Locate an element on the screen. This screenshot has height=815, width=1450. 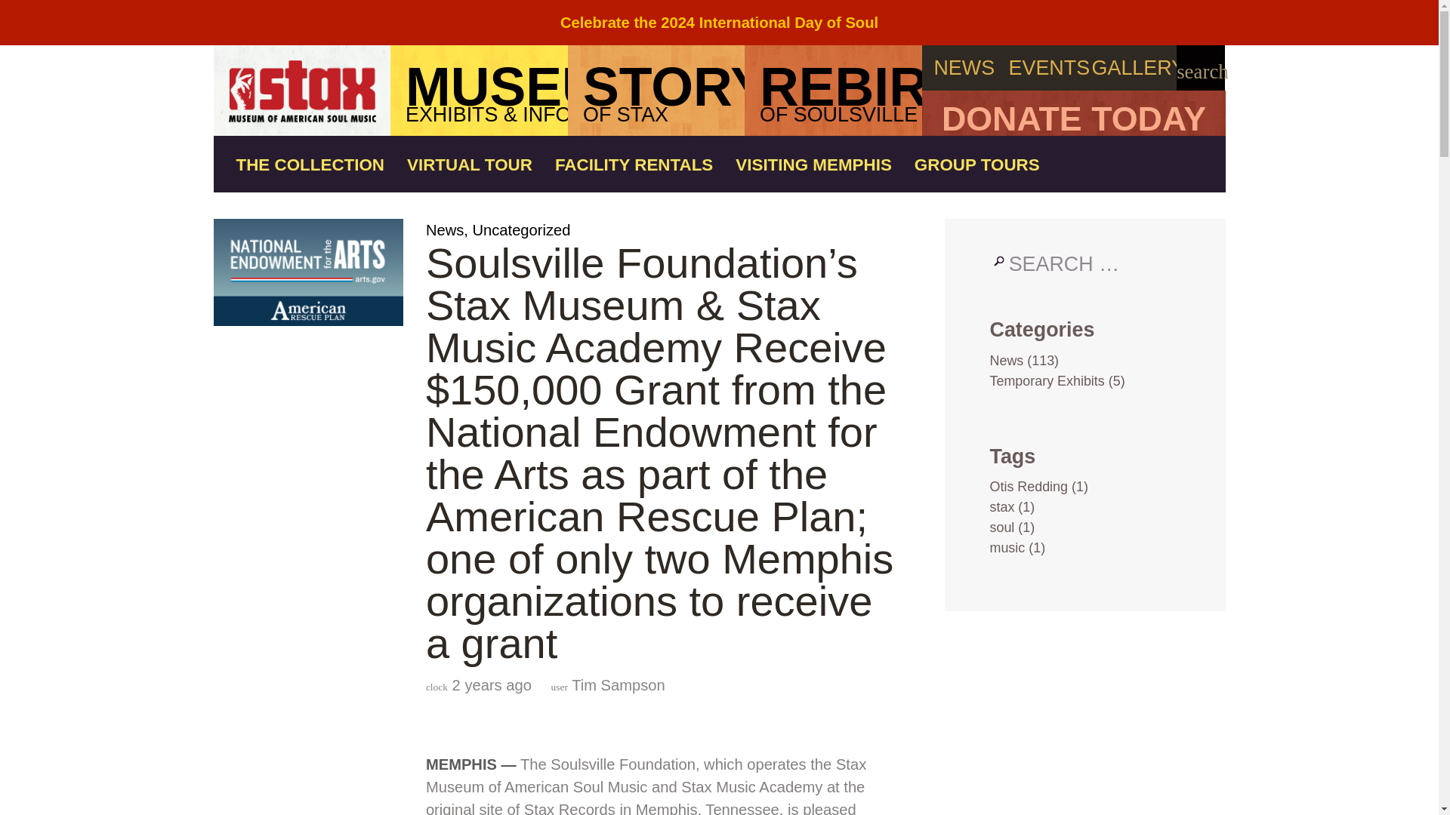
DONATE TODAY is located at coordinates (1006, 361).